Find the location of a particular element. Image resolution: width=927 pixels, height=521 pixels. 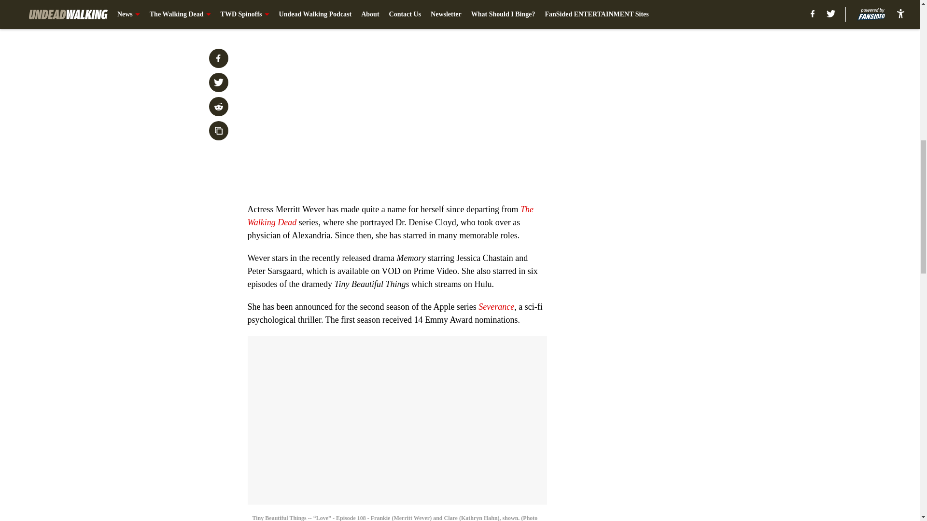

Severance is located at coordinates (496, 307).